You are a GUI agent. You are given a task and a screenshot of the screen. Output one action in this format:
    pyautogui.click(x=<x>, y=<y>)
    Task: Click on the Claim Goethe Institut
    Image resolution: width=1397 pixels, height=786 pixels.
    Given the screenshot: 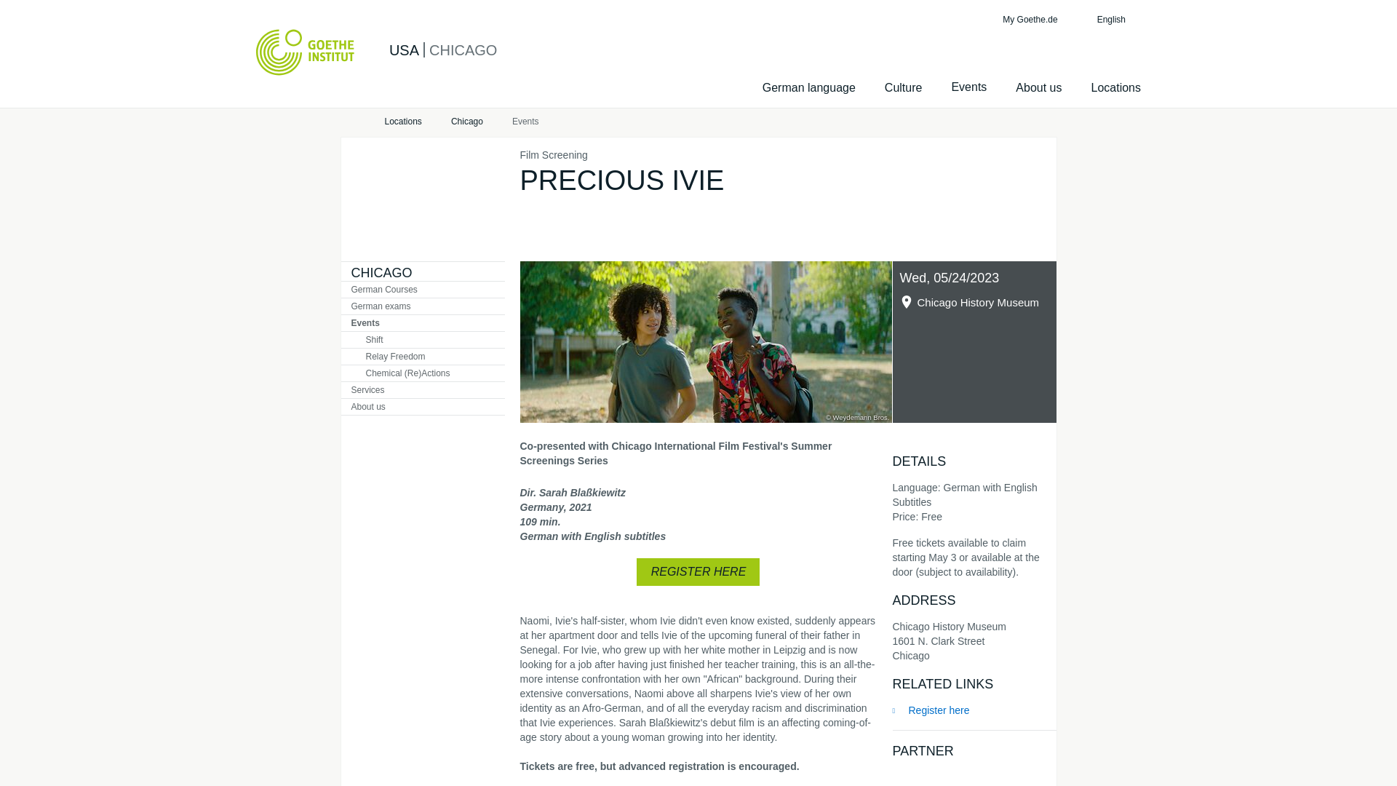 What is the action you would take?
    pyautogui.click(x=305, y=52)
    